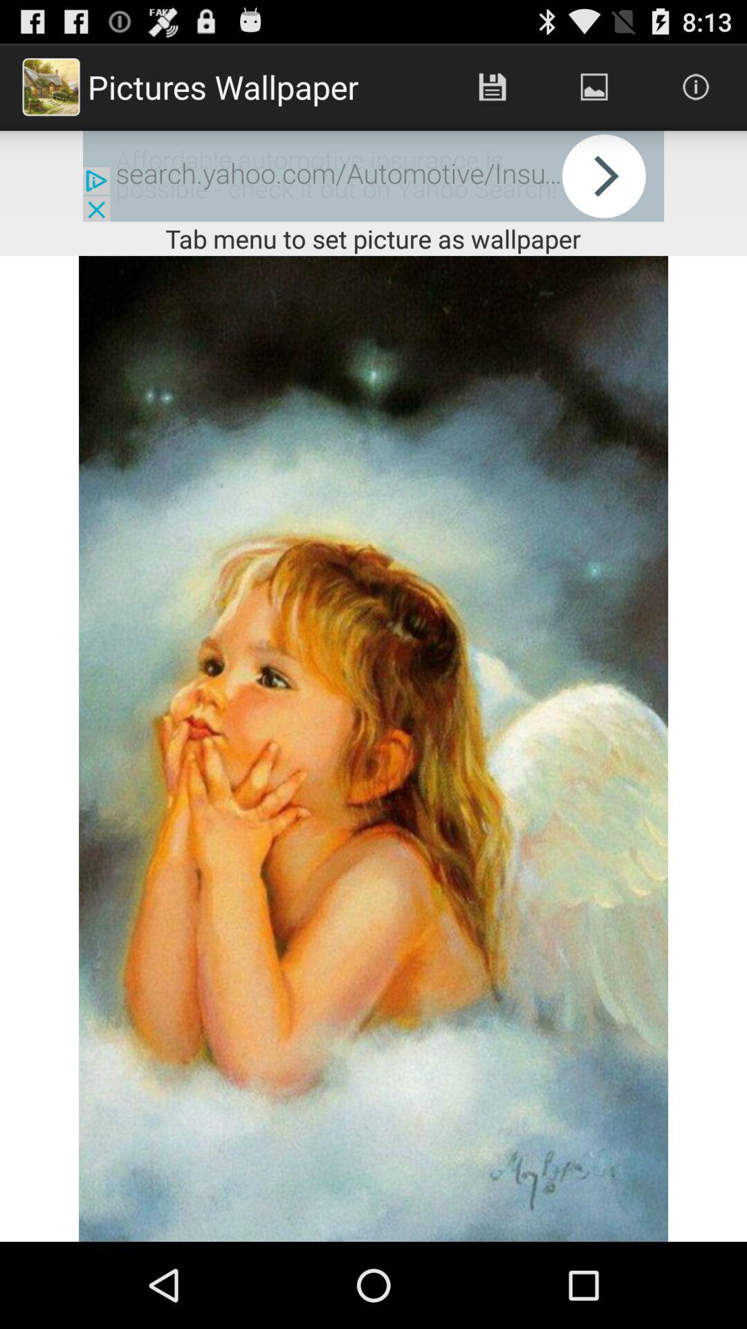 This screenshot has height=1329, width=747. What do you see at coordinates (373, 176) in the screenshot?
I see `advertisement website` at bounding box center [373, 176].